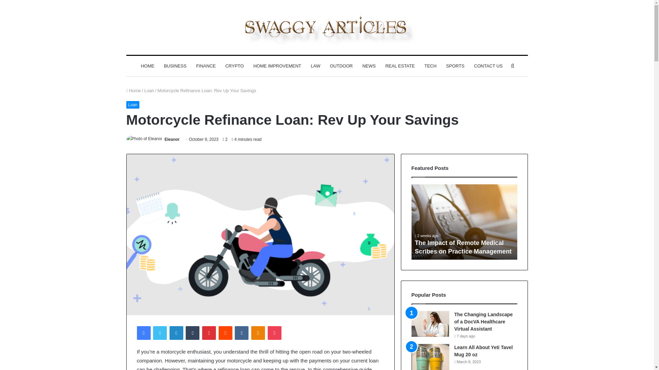 This screenshot has height=370, width=659. I want to click on LAW, so click(316, 66).